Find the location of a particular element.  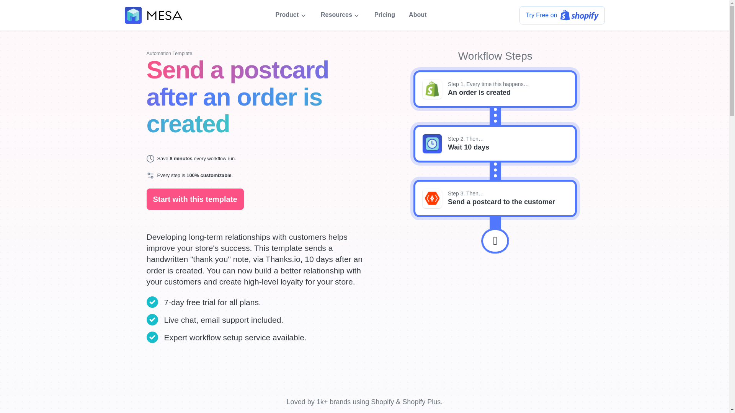

Start with this template is located at coordinates (194, 199).